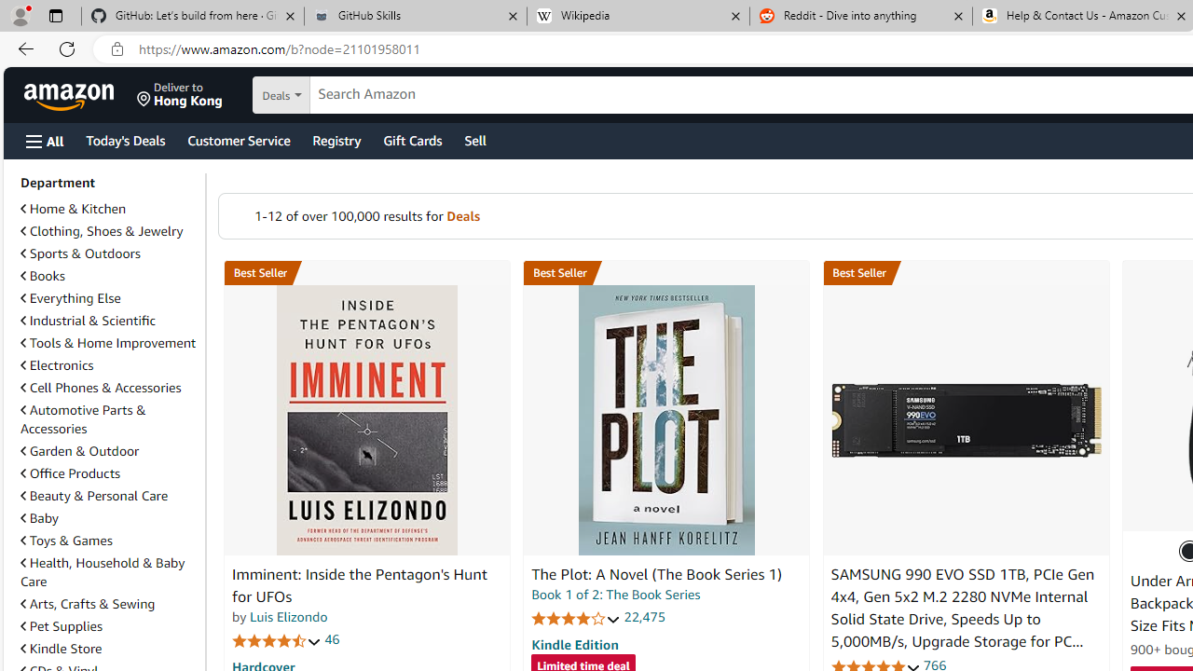 The height and width of the screenshot is (671, 1193). I want to click on Everything Else, so click(109, 298).